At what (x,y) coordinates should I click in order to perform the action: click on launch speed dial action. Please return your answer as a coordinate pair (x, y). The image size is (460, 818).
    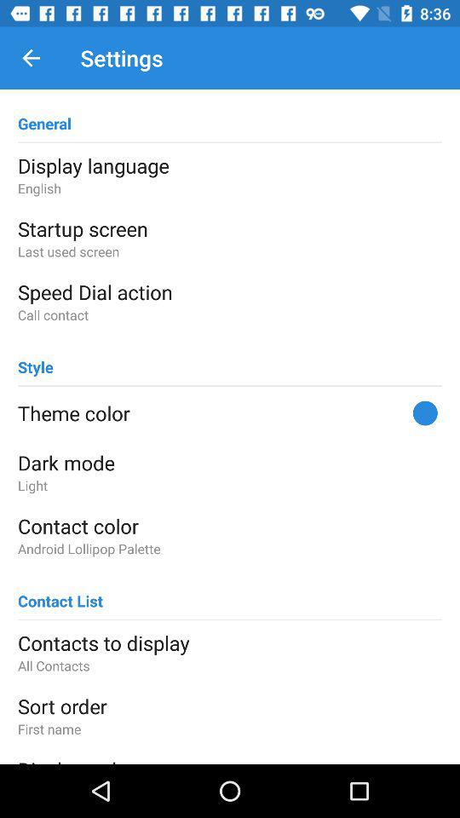
    Looking at the image, I should click on (230, 291).